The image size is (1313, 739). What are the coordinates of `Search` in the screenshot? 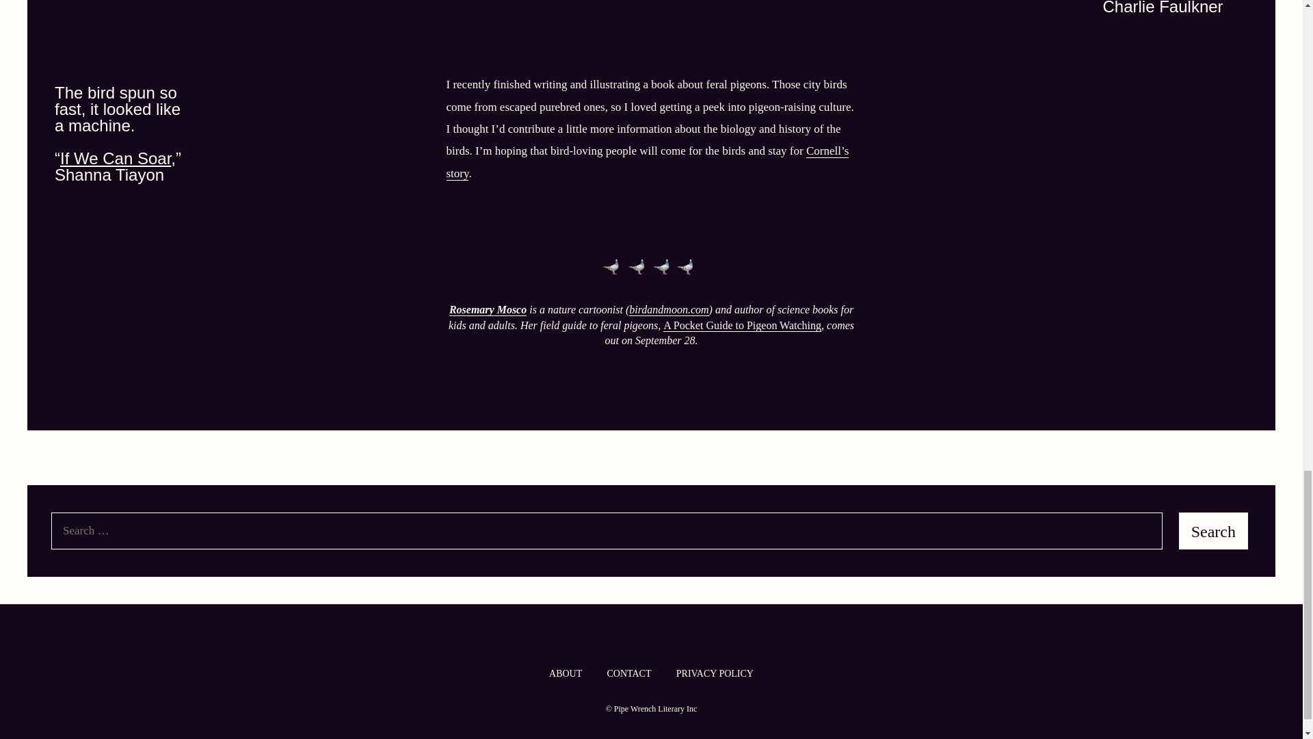 It's located at (1213, 531).